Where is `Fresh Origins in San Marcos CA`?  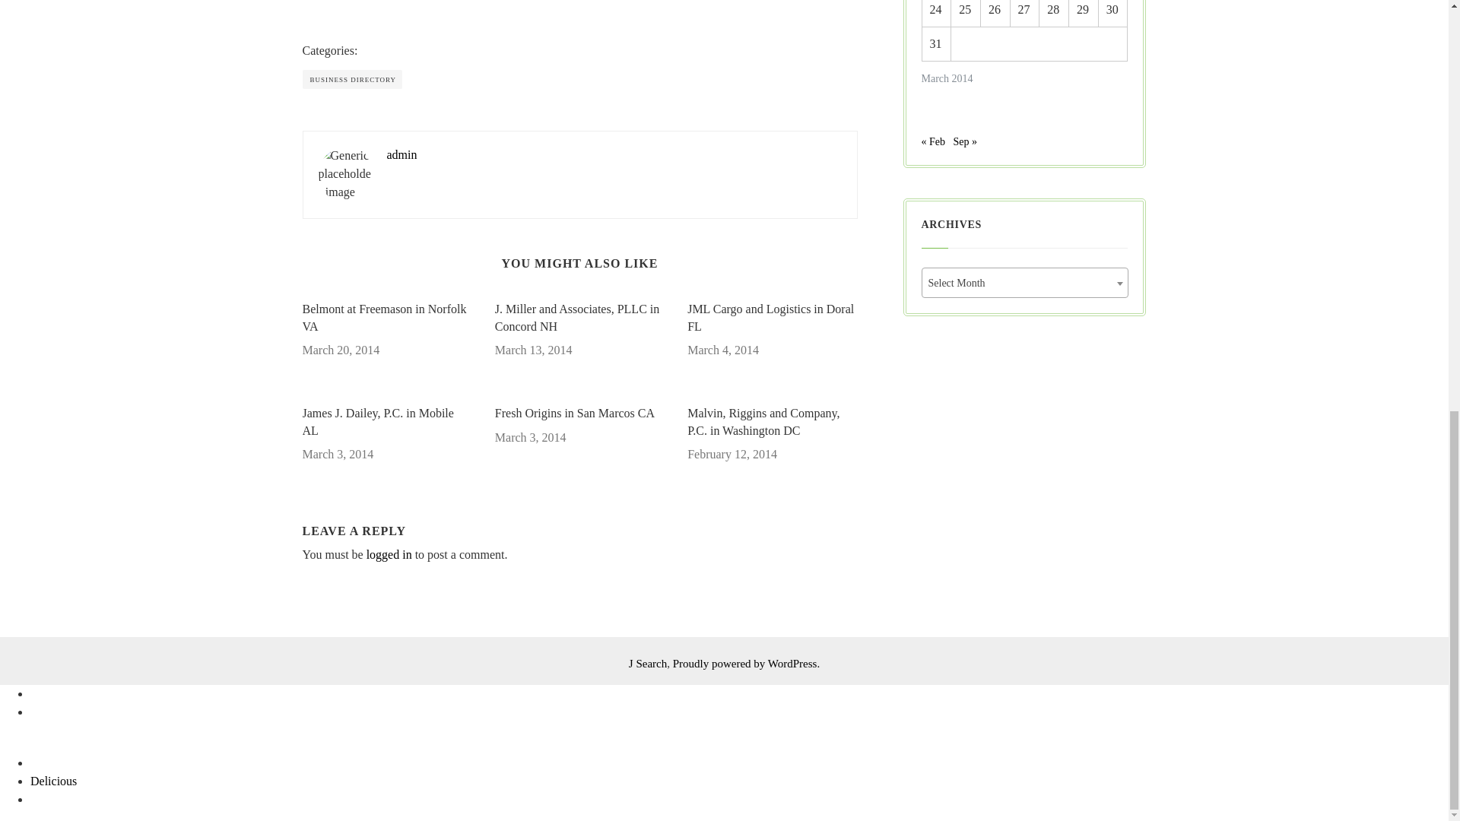
Fresh Origins in San Marcos CA is located at coordinates (579, 414).